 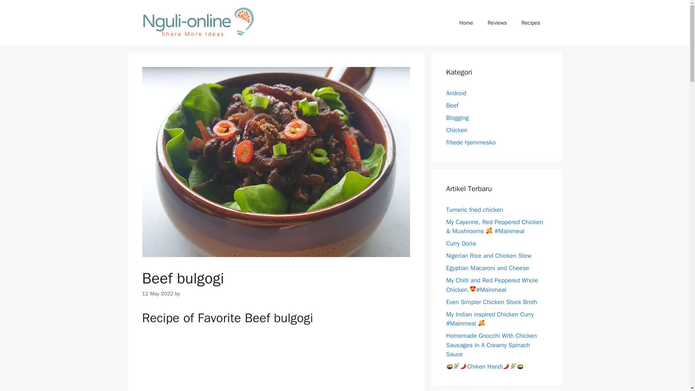 What do you see at coordinates (457, 118) in the screenshot?
I see `Blogging` at bounding box center [457, 118].